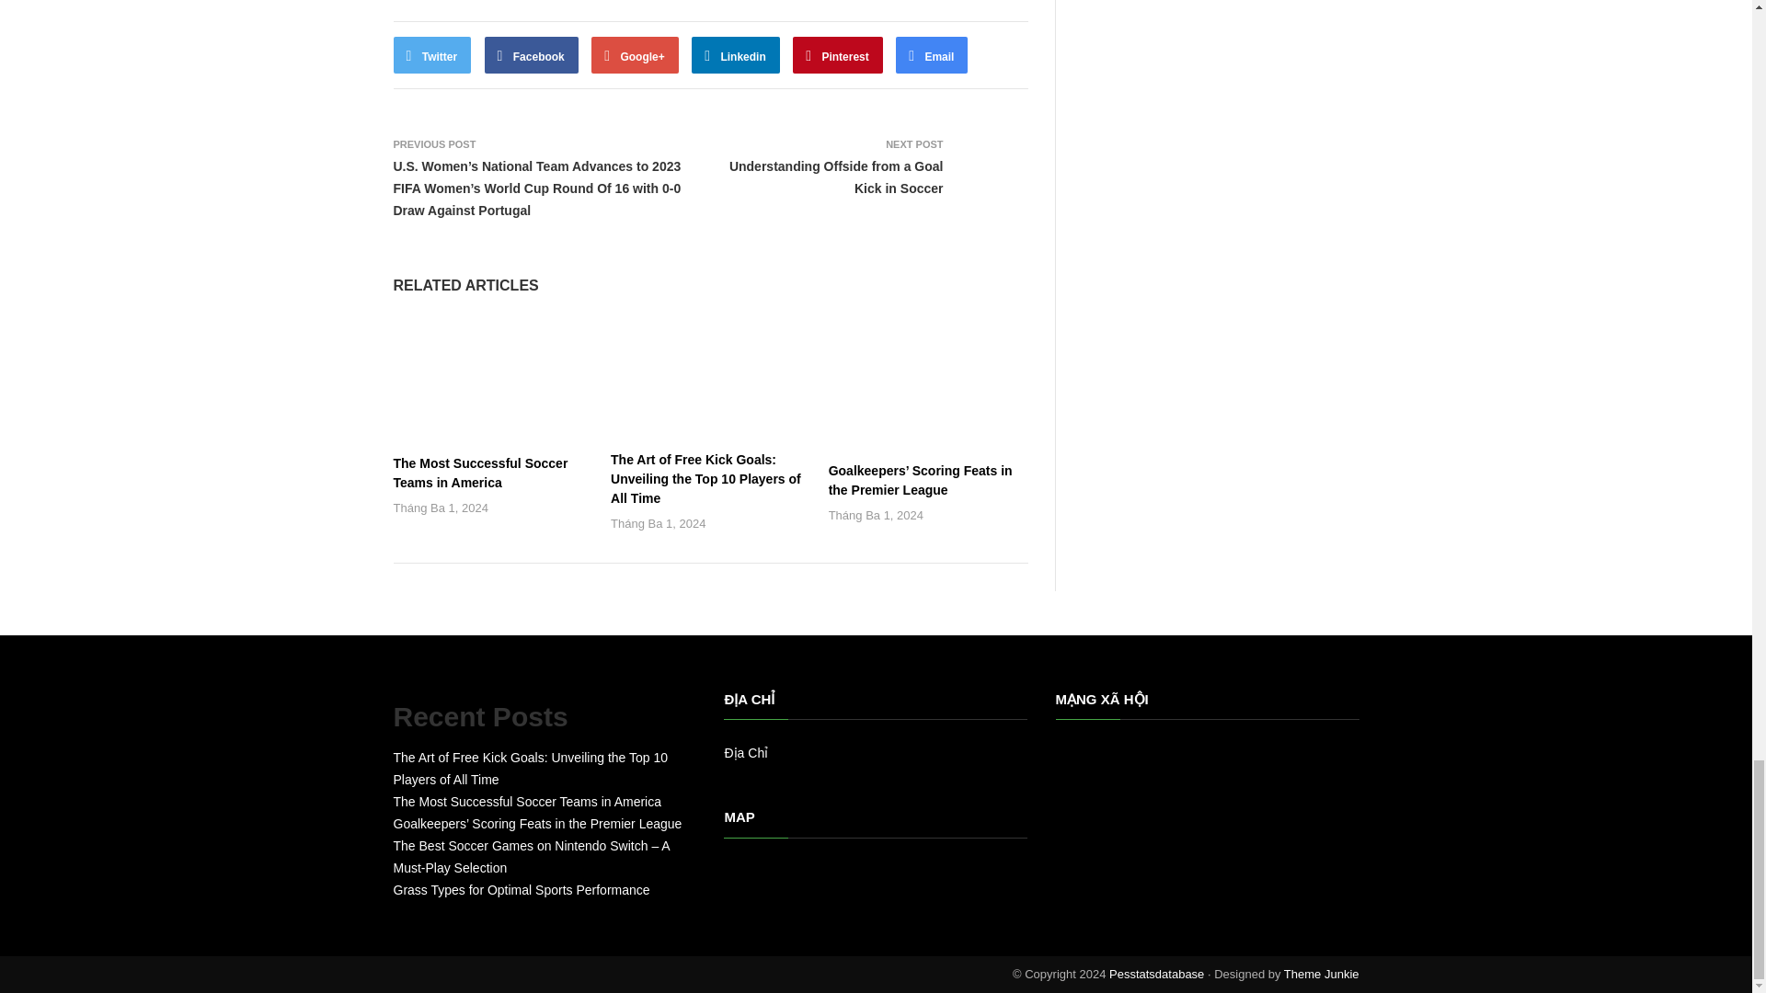 The height and width of the screenshot is (993, 1766). What do you see at coordinates (532, 54) in the screenshot?
I see `Facebook` at bounding box center [532, 54].